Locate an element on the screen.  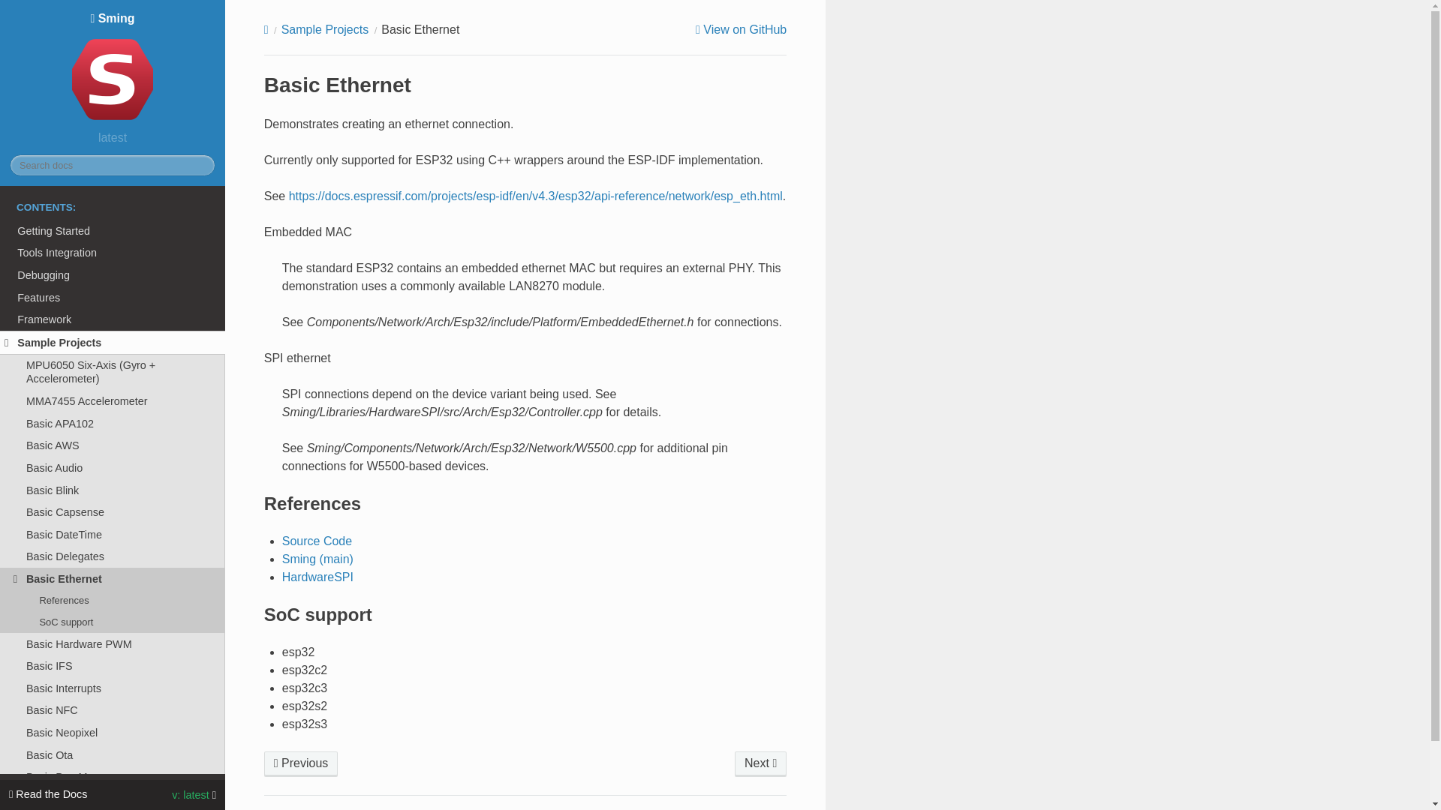
Basic AWS is located at coordinates (113, 445).